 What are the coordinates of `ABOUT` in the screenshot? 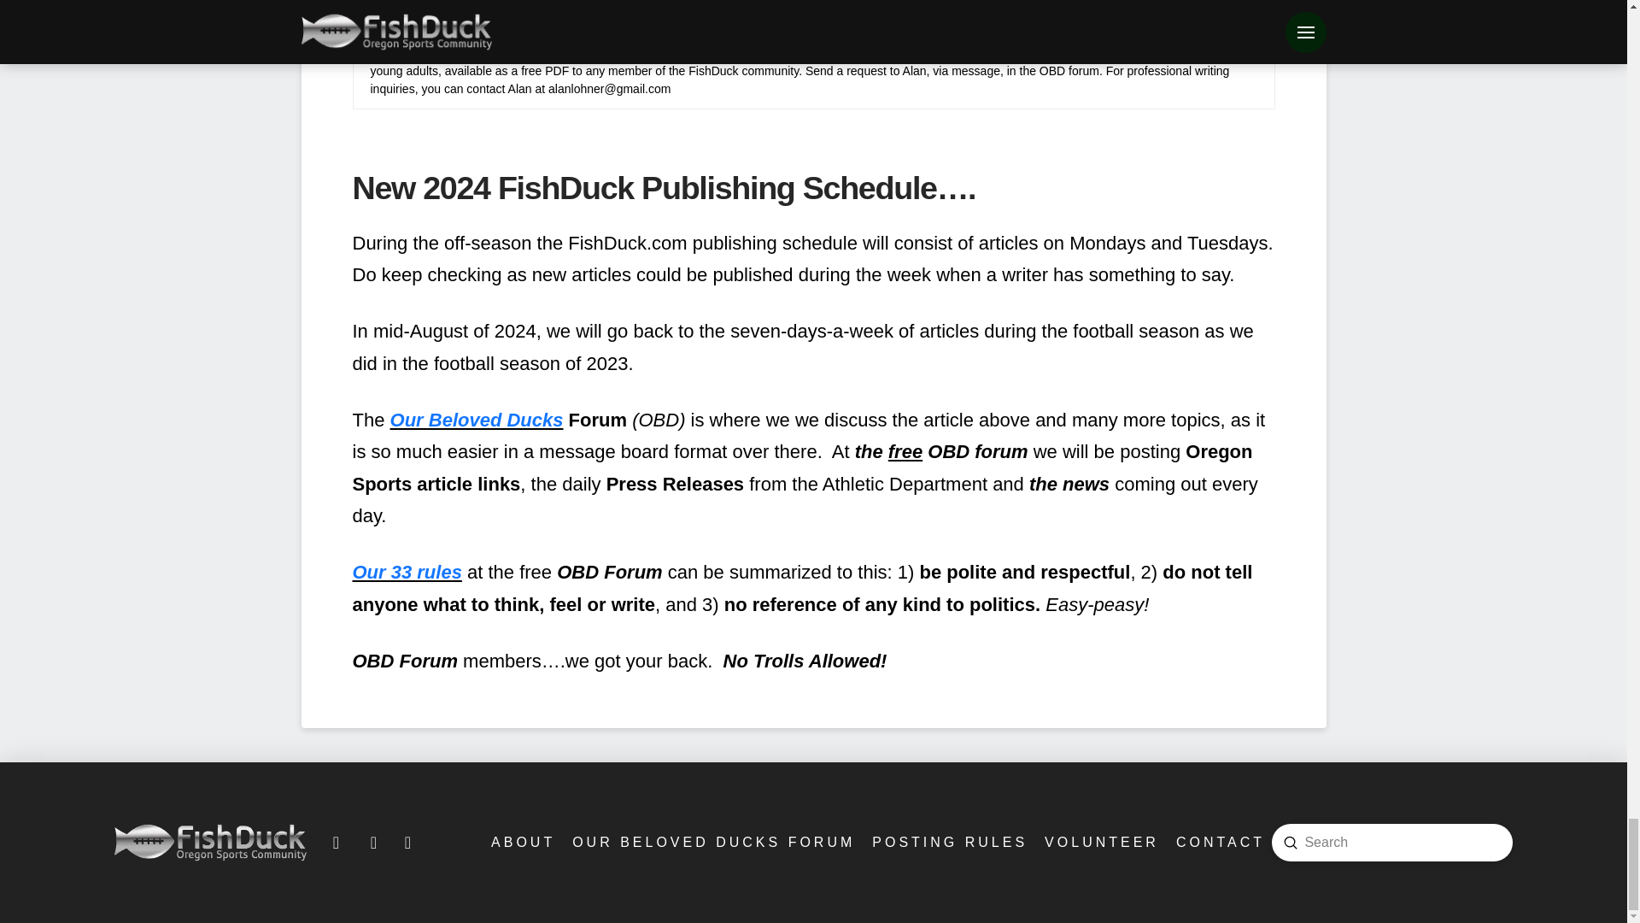 It's located at (521, 842).